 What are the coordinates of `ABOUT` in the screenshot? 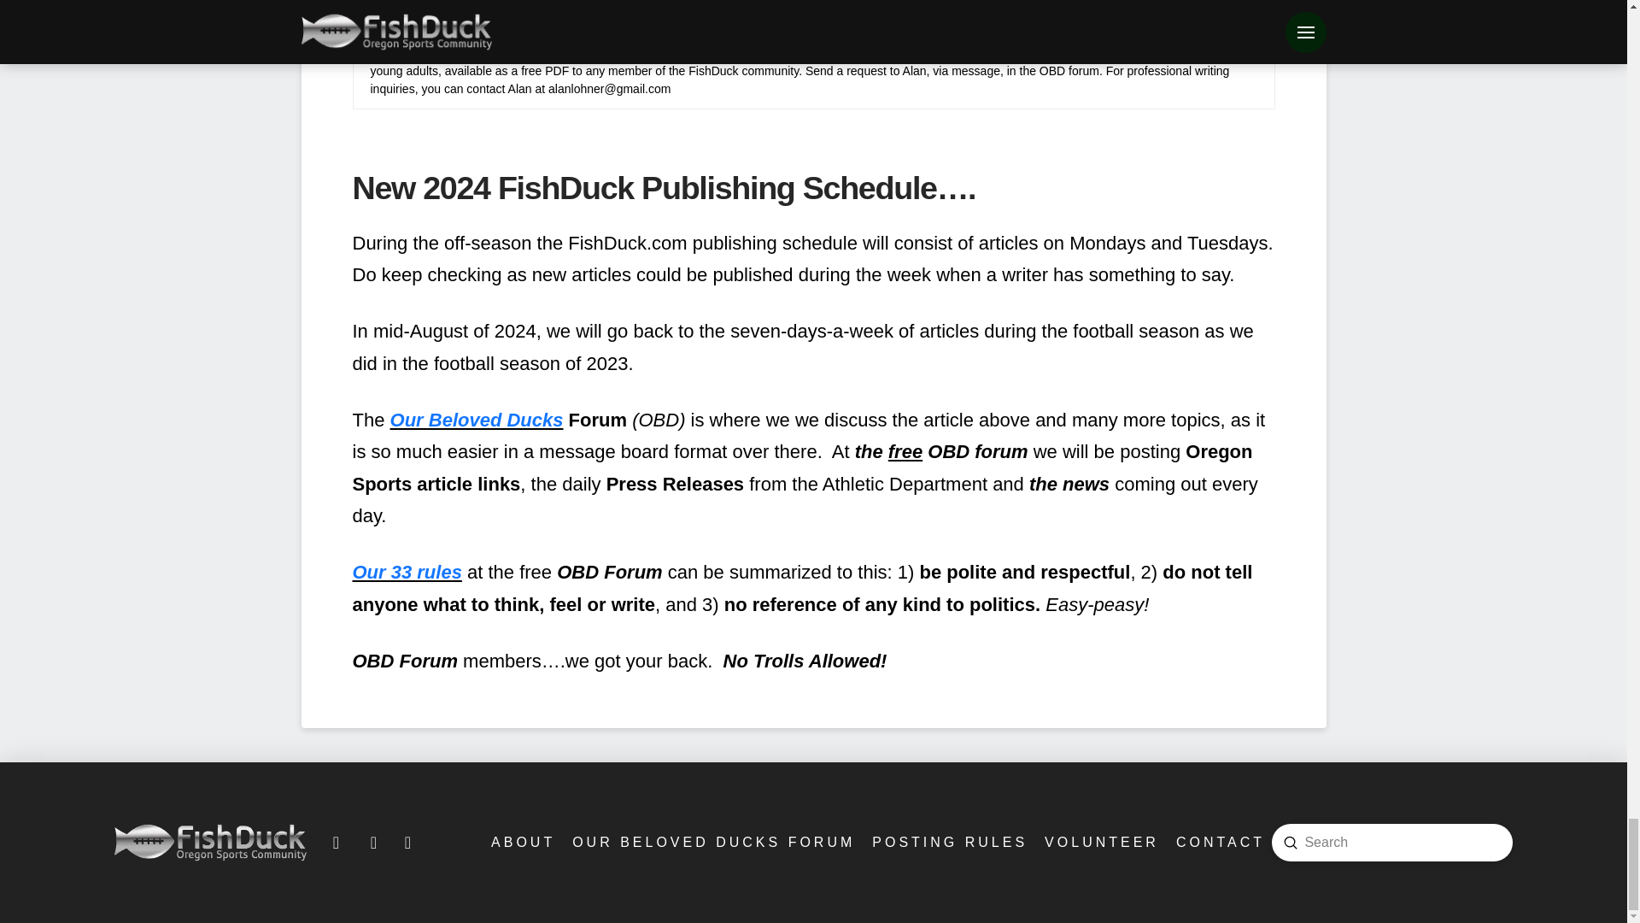 It's located at (521, 842).